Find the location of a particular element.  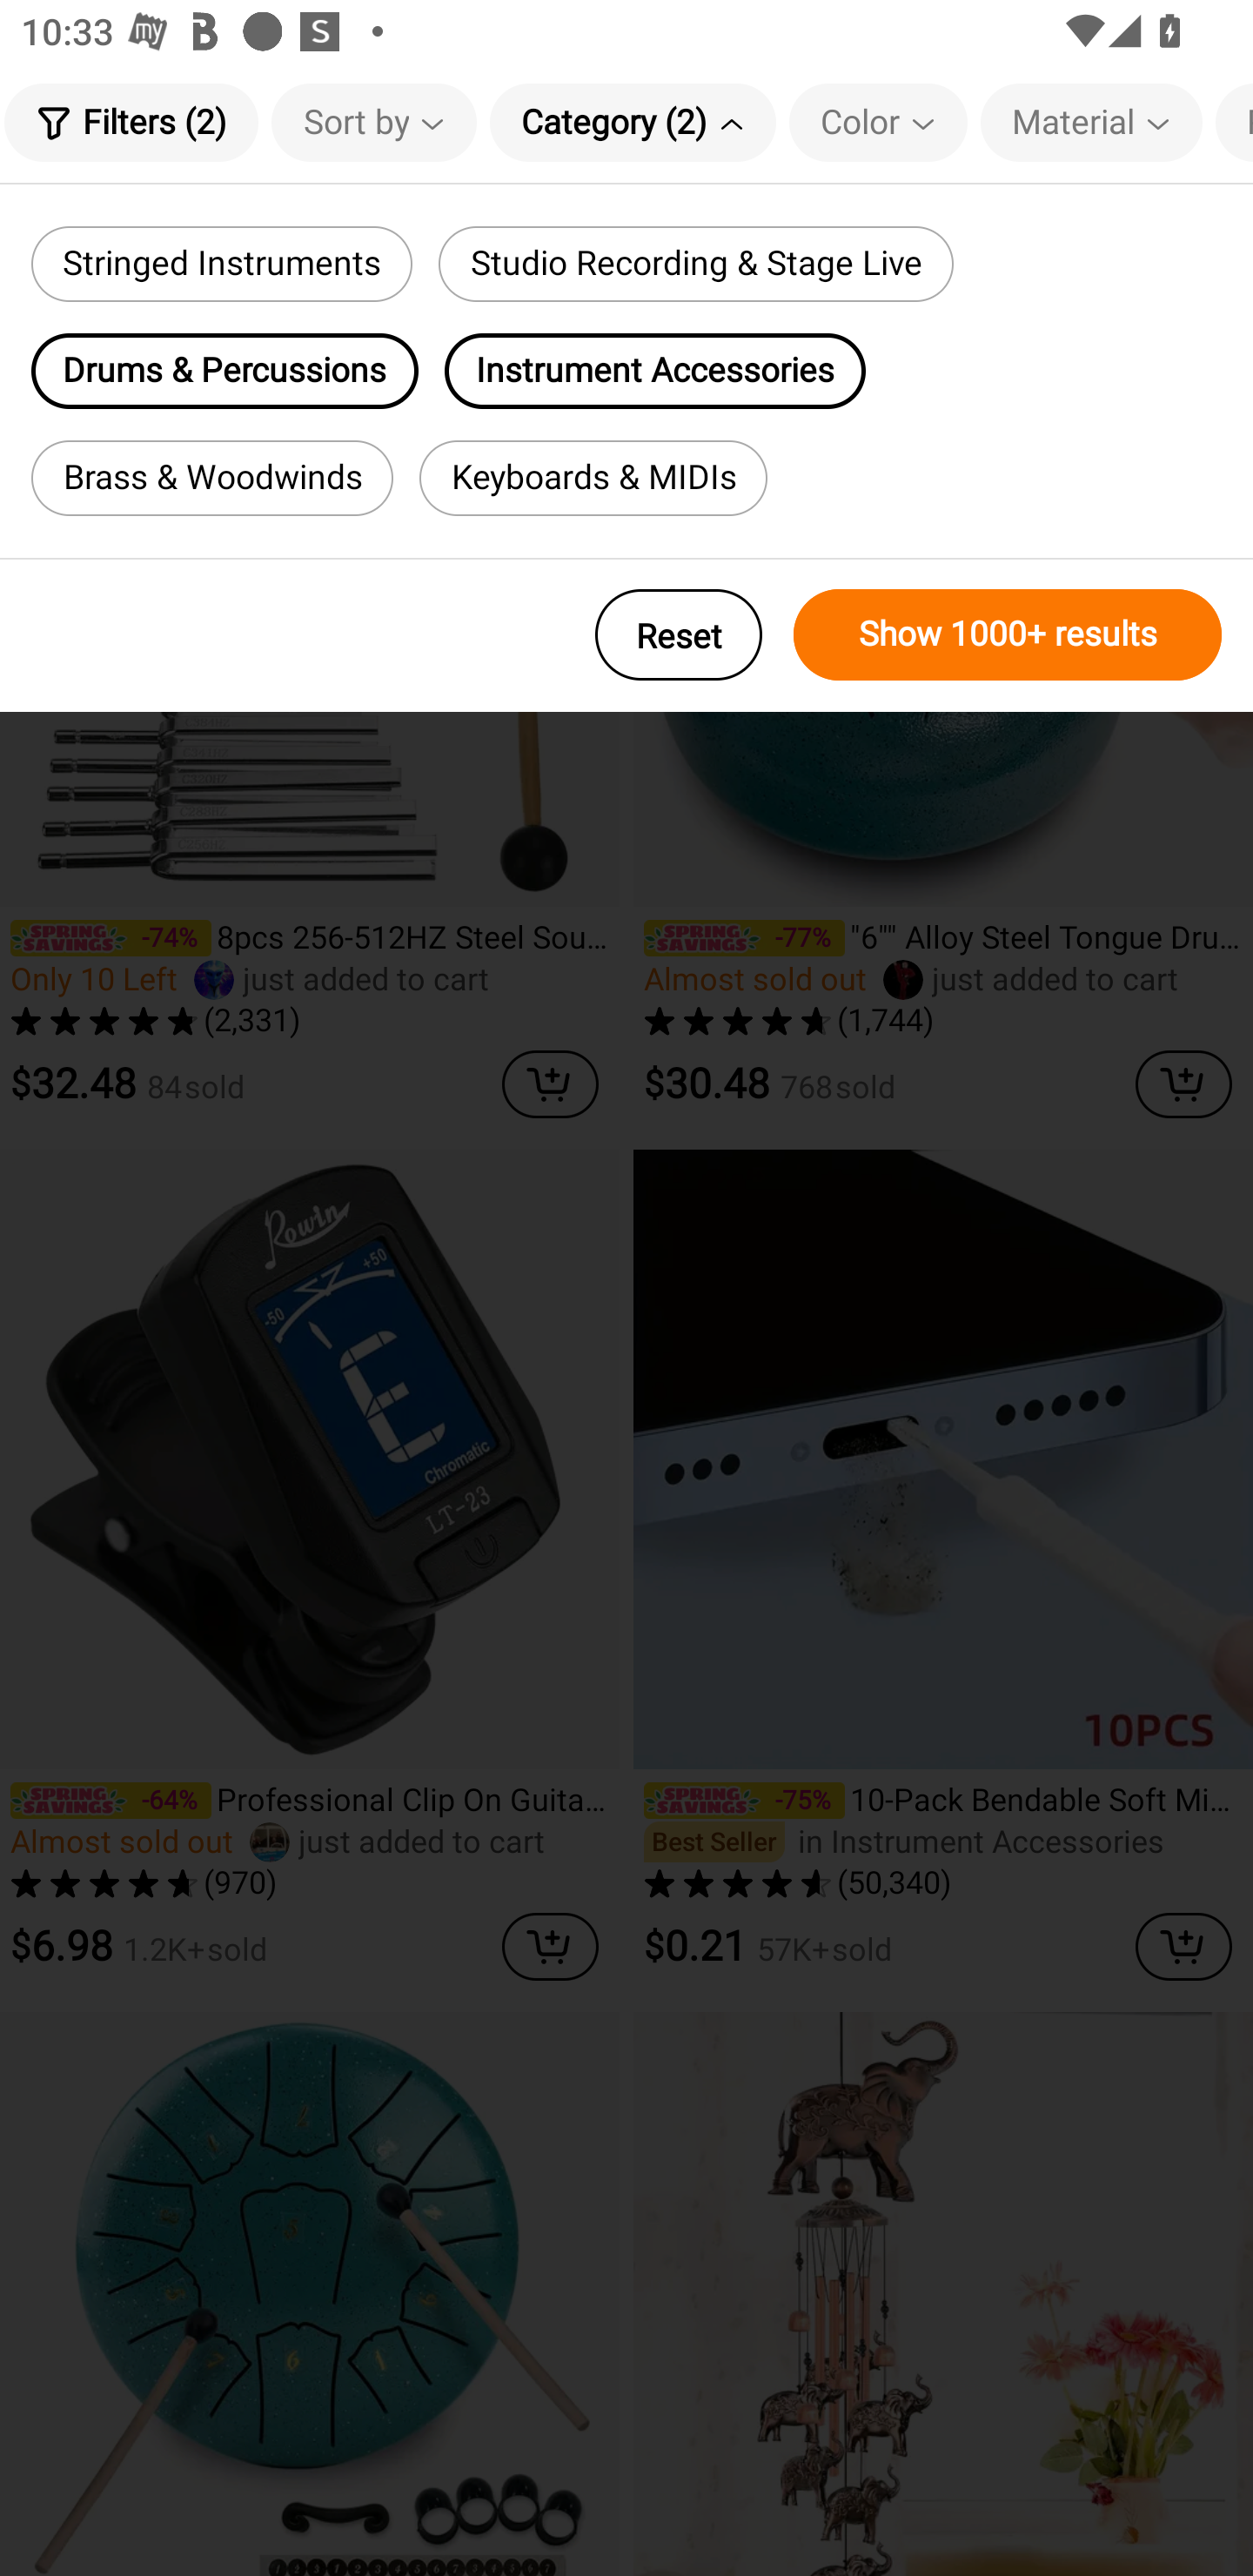

Sort by is located at coordinates (374, 122).